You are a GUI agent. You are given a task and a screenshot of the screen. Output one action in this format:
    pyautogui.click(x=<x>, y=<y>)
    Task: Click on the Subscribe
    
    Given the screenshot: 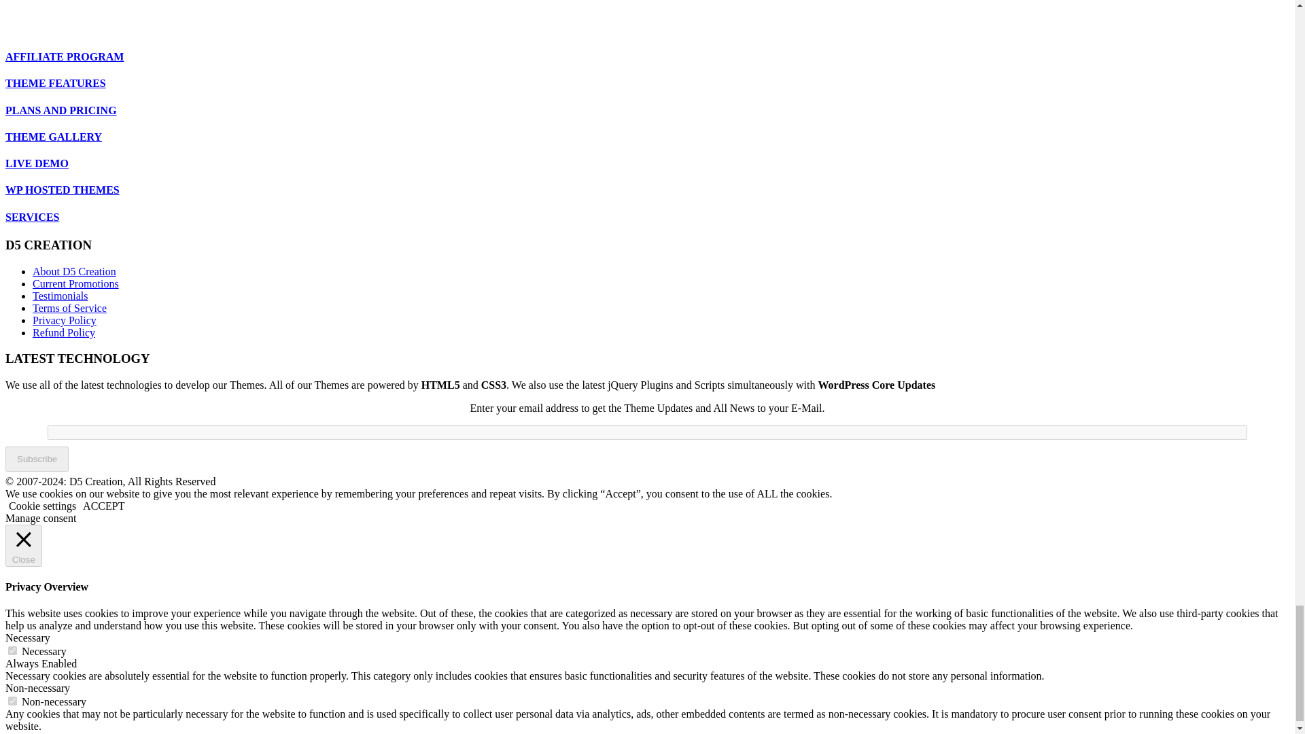 What is the action you would take?
    pyautogui.click(x=37, y=459)
    